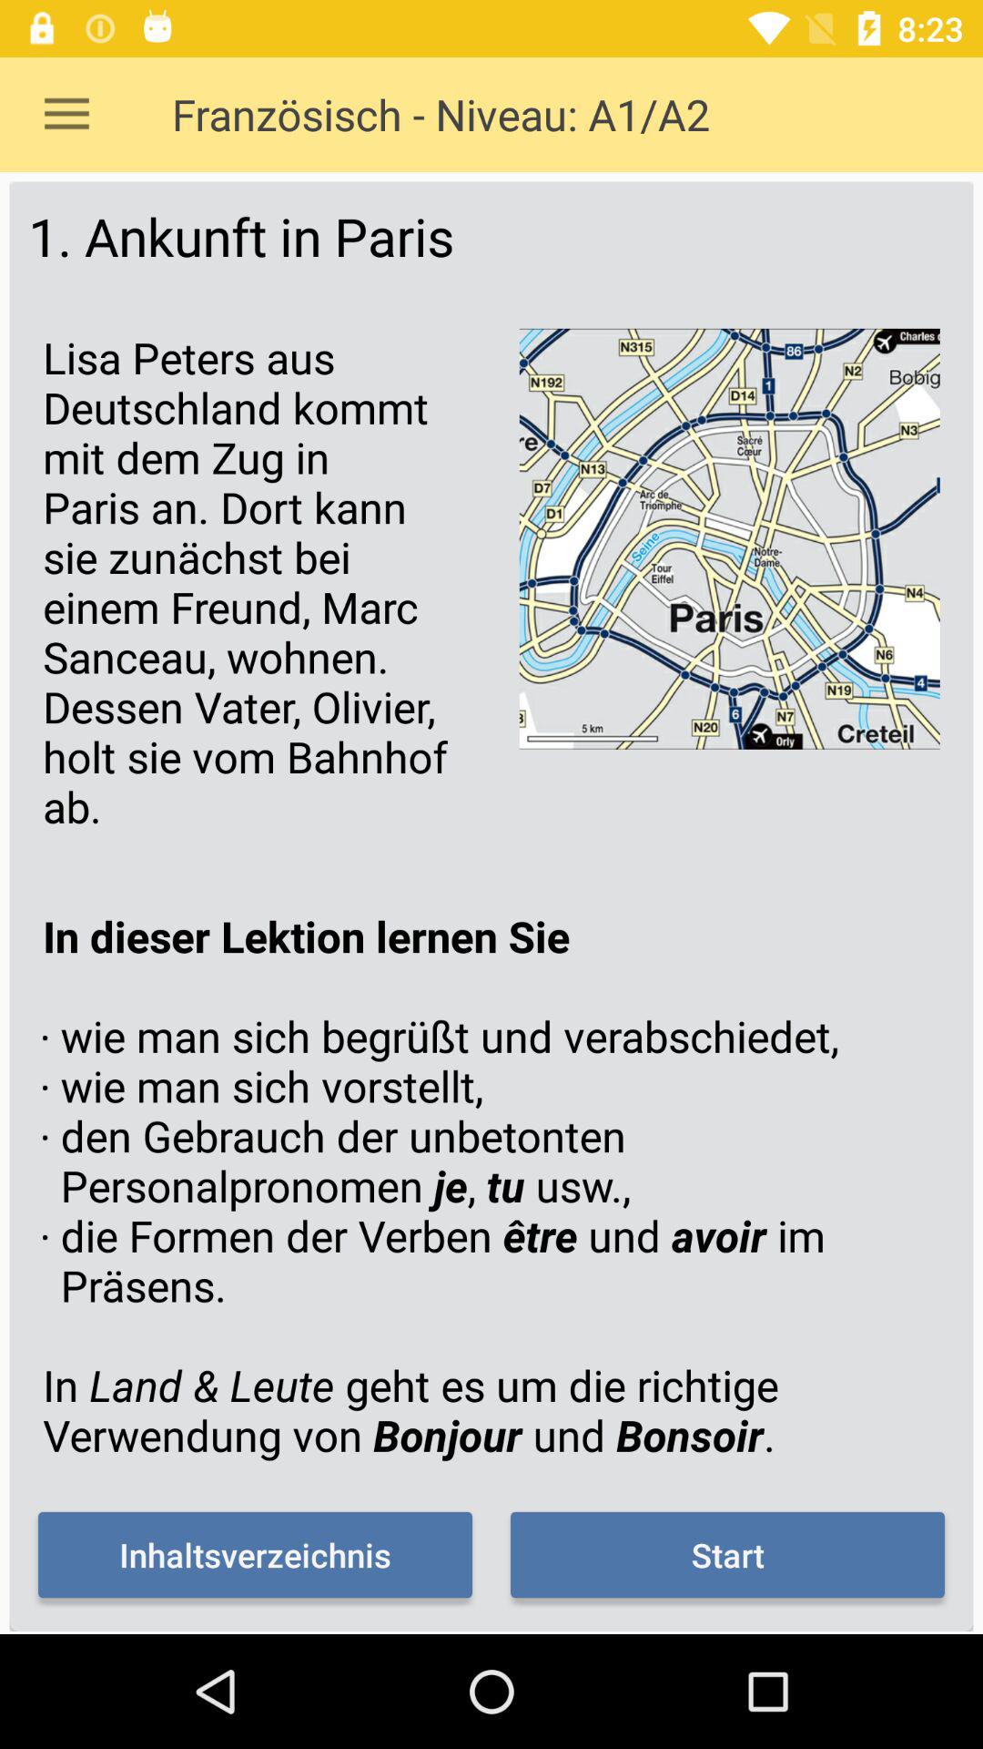  Describe the element at coordinates (727, 1554) in the screenshot. I see `tap the item to the right of the inhaltsverzeichnis icon` at that location.